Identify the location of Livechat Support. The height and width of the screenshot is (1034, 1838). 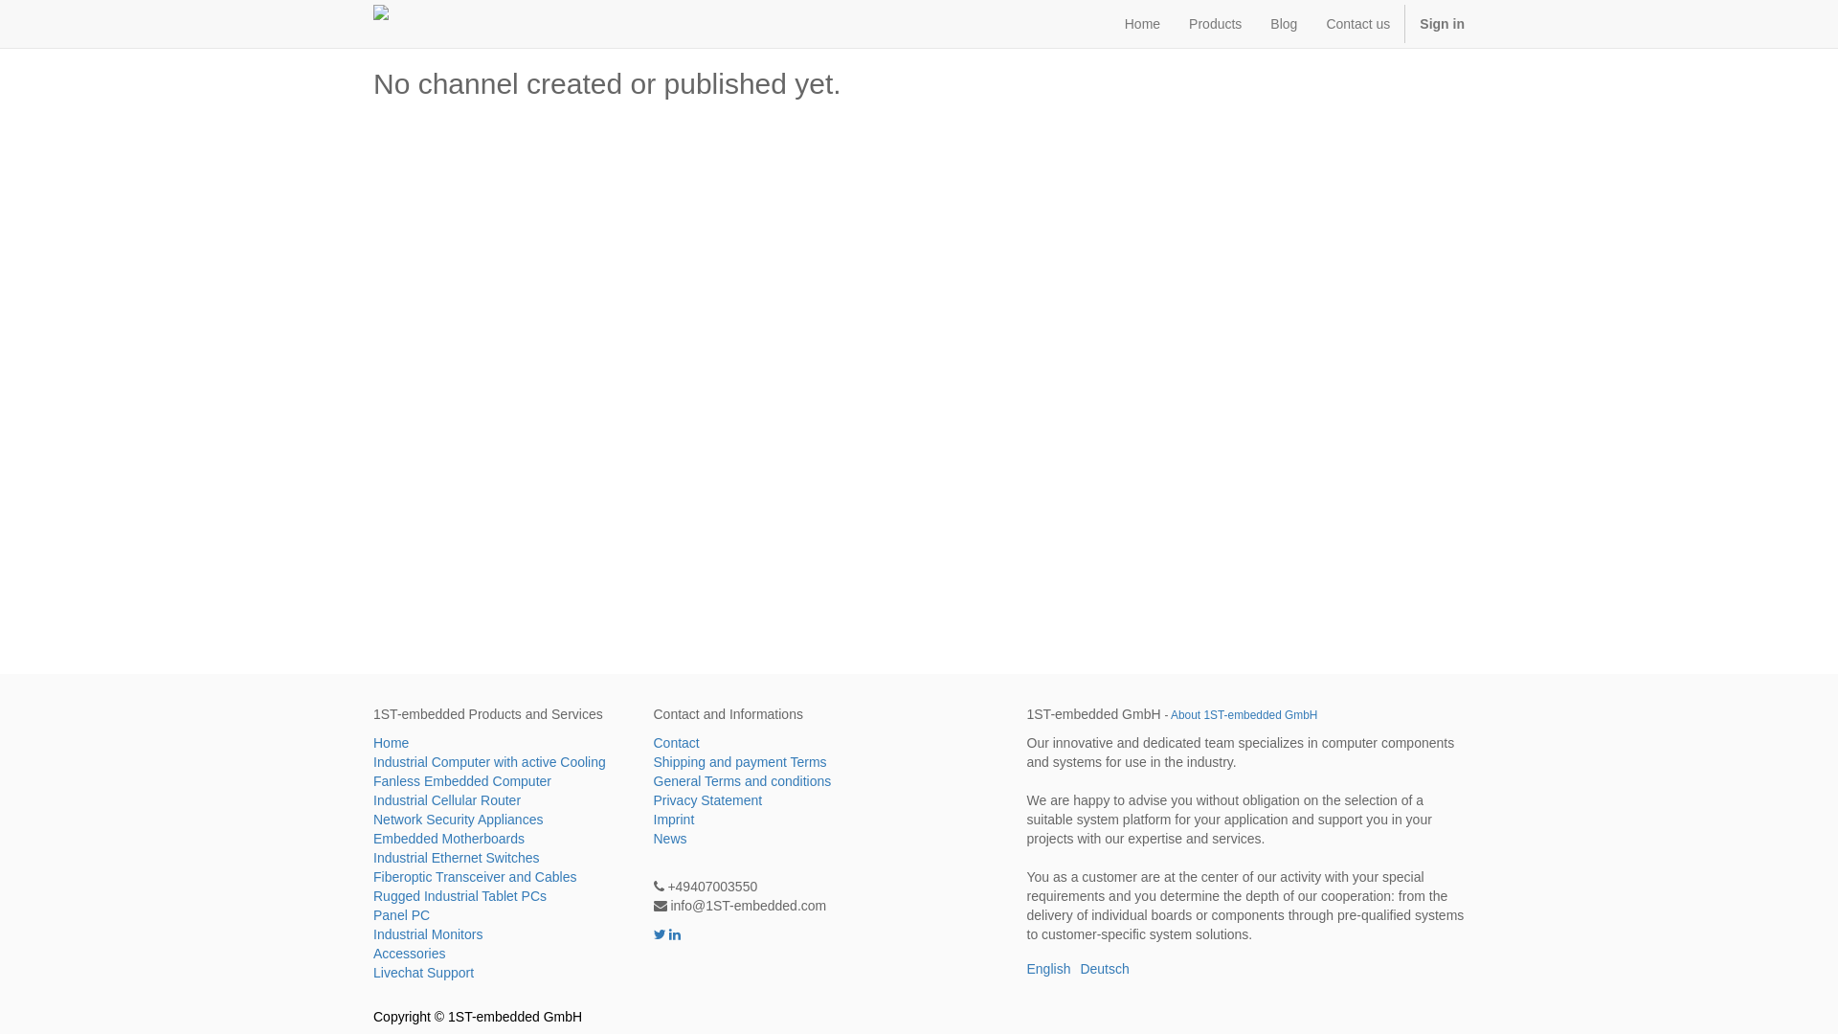
(500, 973).